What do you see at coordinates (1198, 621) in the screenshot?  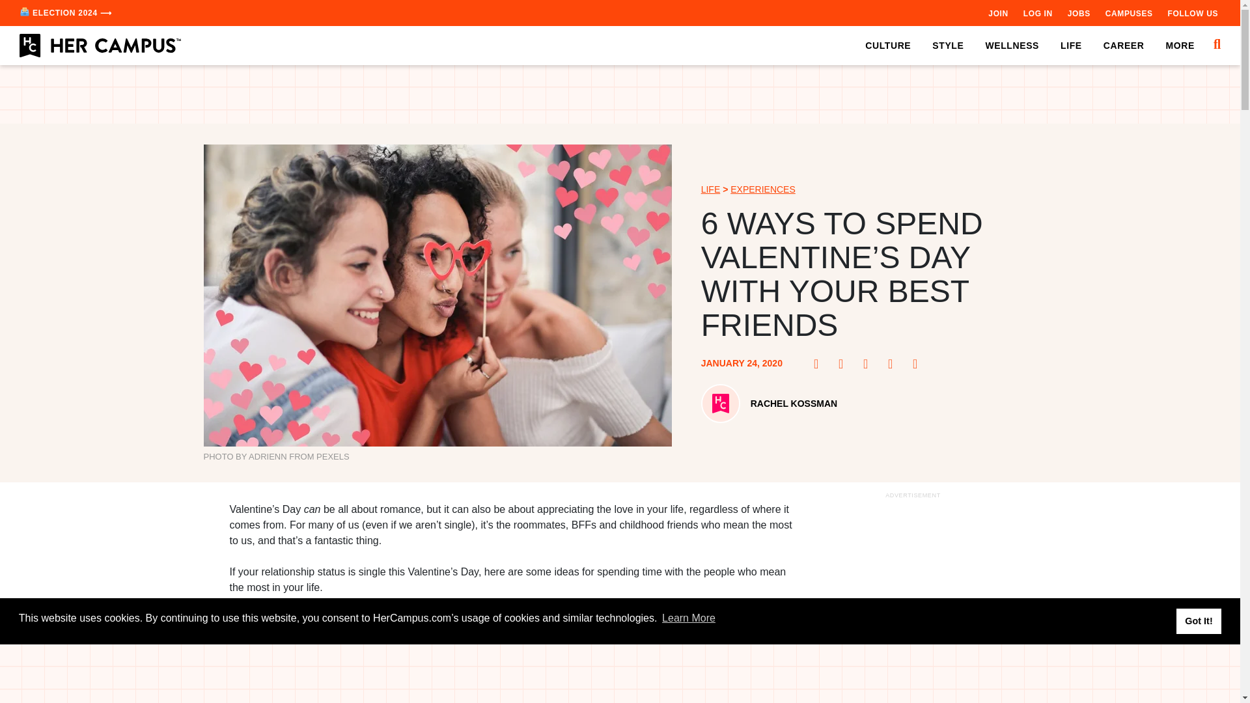 I see `Got It!` at bounding box center [1198, 621].